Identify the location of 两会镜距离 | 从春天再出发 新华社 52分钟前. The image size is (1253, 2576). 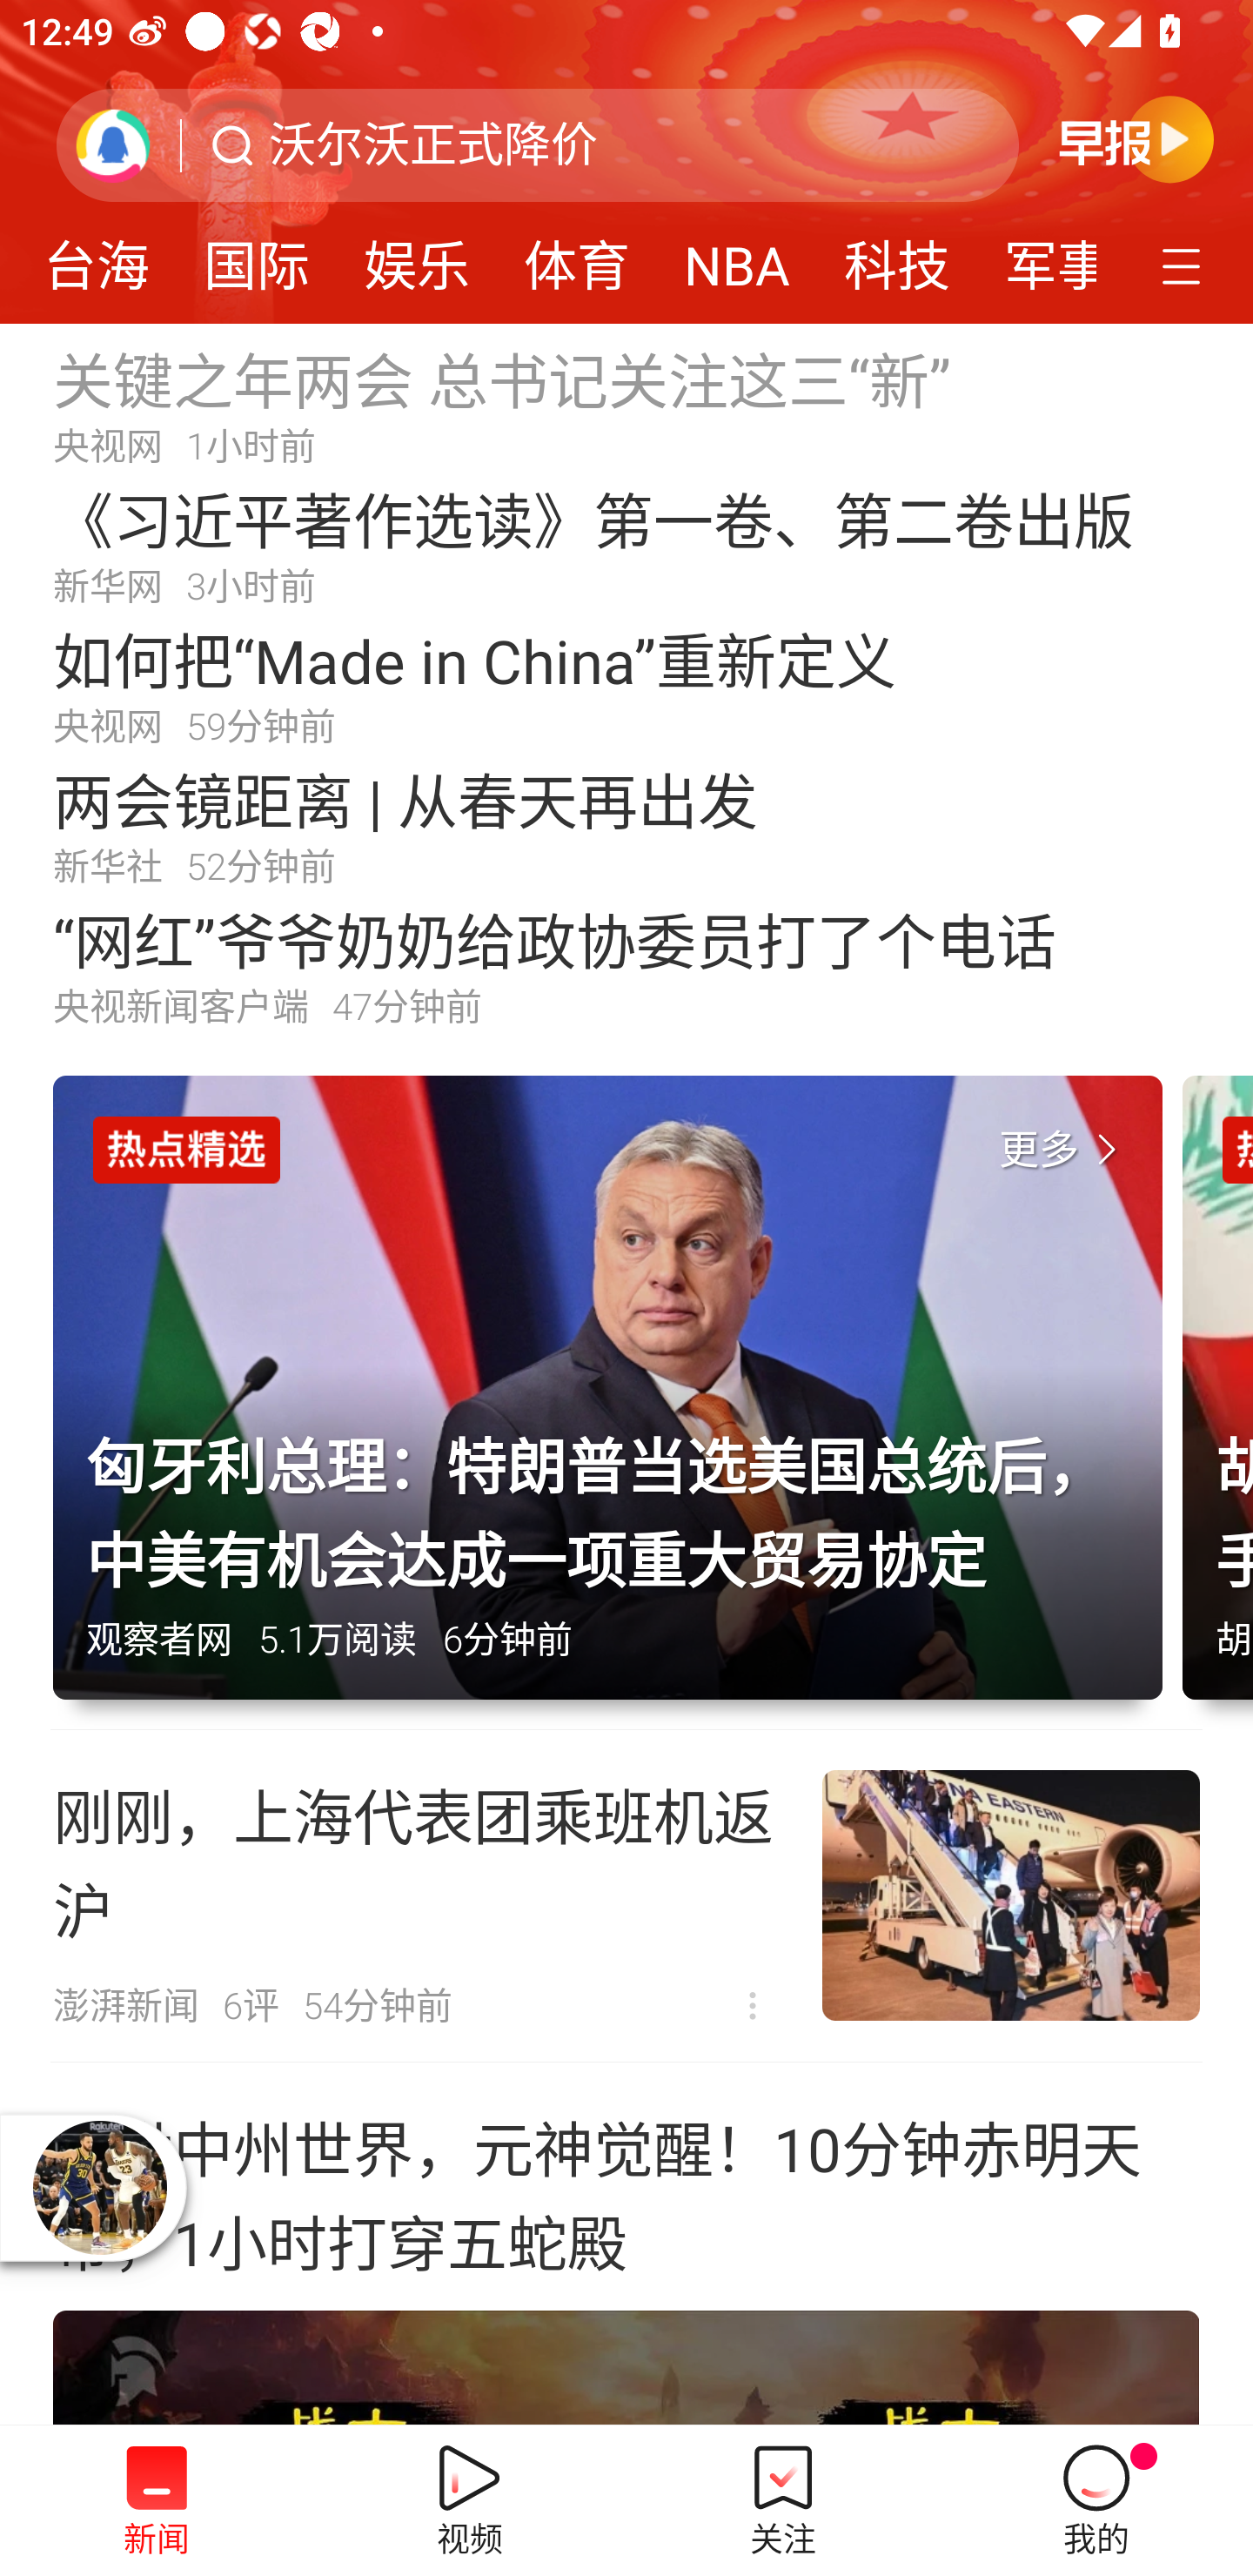
(626, 825).